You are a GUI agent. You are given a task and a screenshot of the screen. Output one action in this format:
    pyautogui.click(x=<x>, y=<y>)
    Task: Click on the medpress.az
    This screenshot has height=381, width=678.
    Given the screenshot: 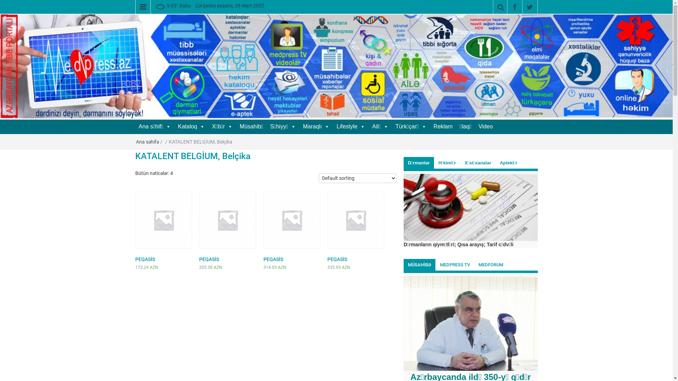 What is the action you would take?
    pyautogui.click(x=336, y=67)
    